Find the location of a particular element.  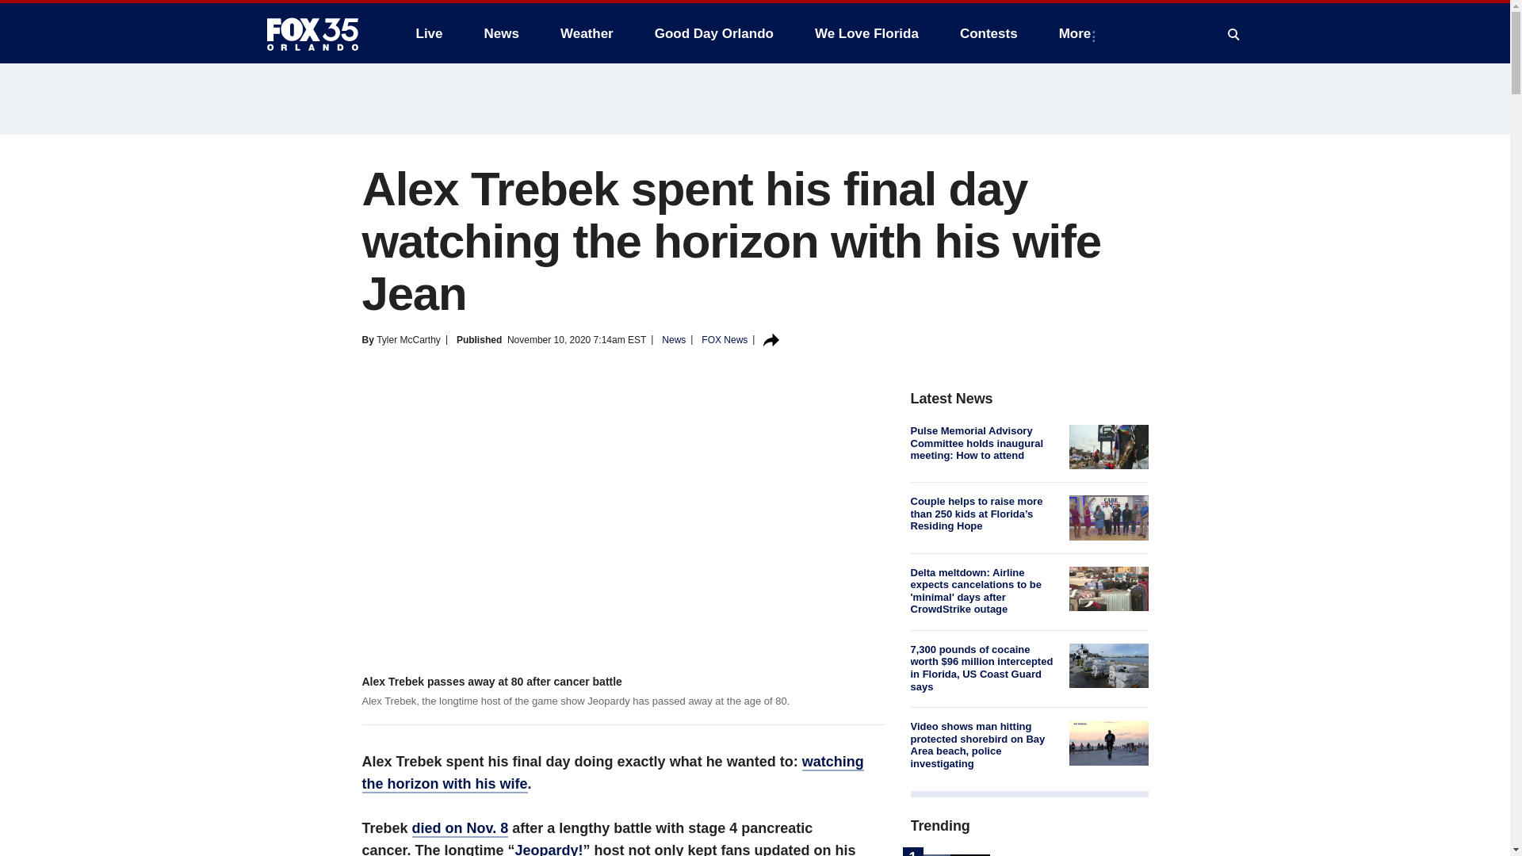

Contests is located at coordinates (988, 33).